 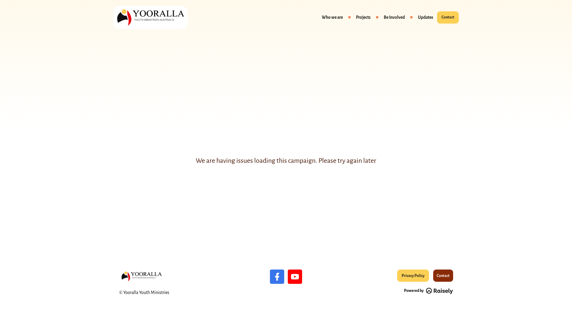 I want to click on Contact, so click(x=443, y=275).